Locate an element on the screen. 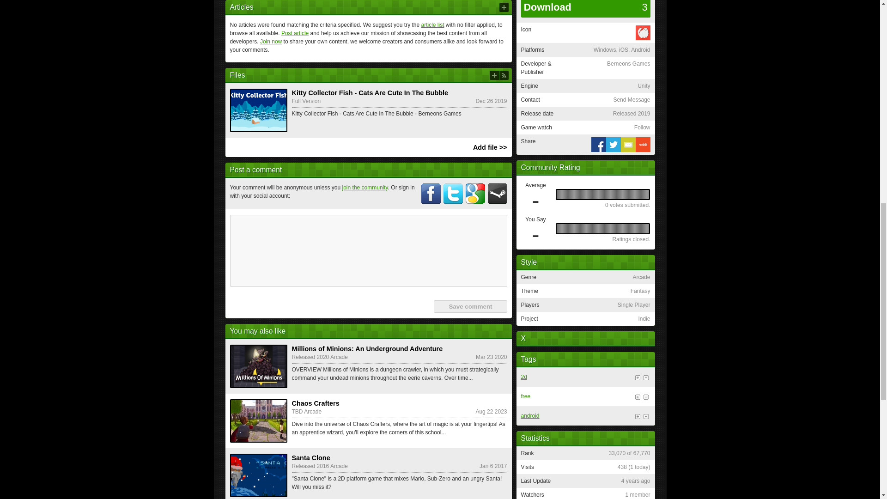  Save comment is located at coordinates (470, 307).